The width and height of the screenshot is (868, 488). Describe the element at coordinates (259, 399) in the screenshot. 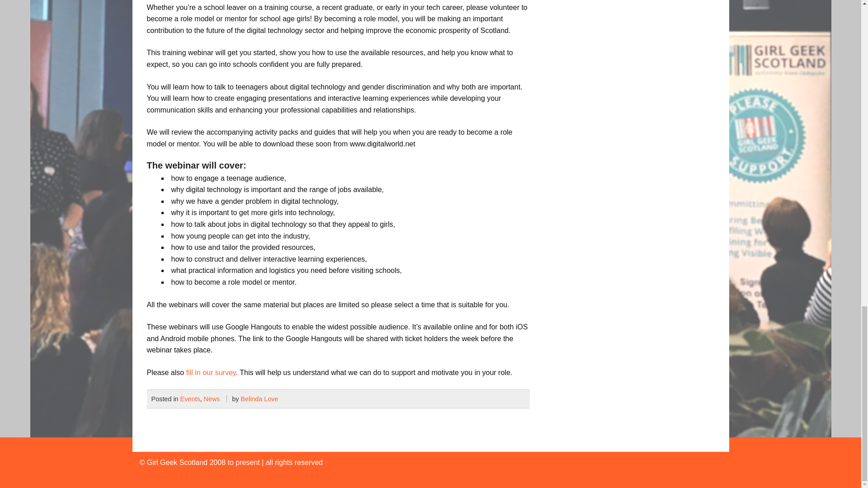

I see `View all posts by Belinda Love` at that location.